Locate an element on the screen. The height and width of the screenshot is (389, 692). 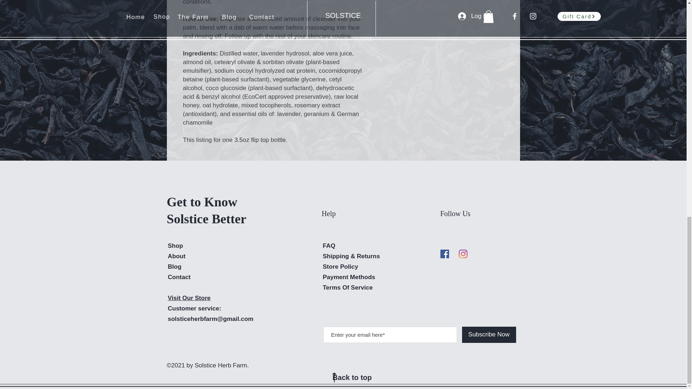
FAQ is located at coordinates (329, 246).